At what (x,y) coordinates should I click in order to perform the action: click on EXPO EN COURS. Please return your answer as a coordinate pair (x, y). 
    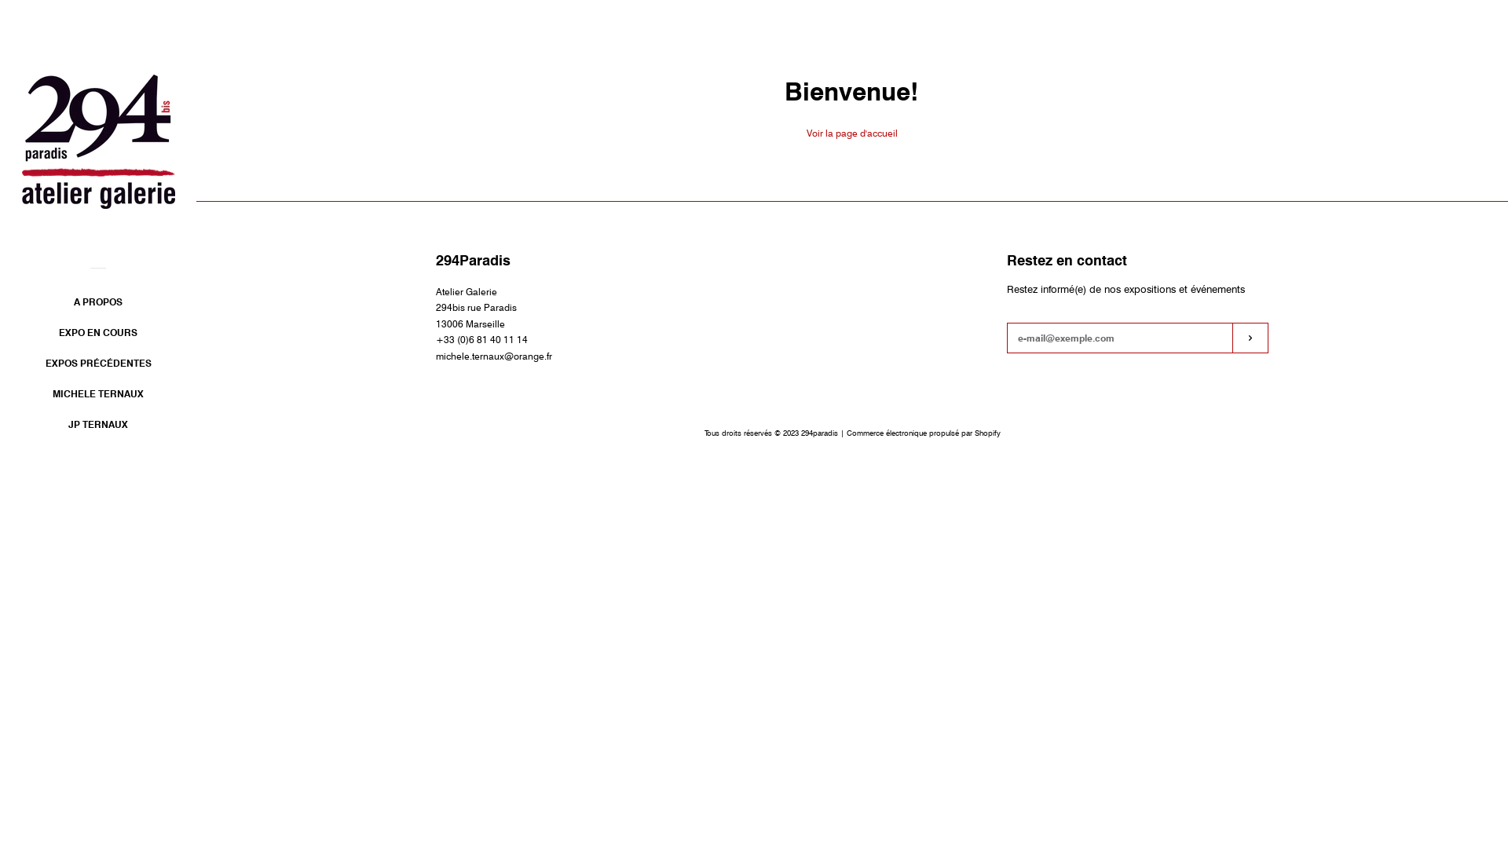
    Looking at the image, I should click on (98, 338).